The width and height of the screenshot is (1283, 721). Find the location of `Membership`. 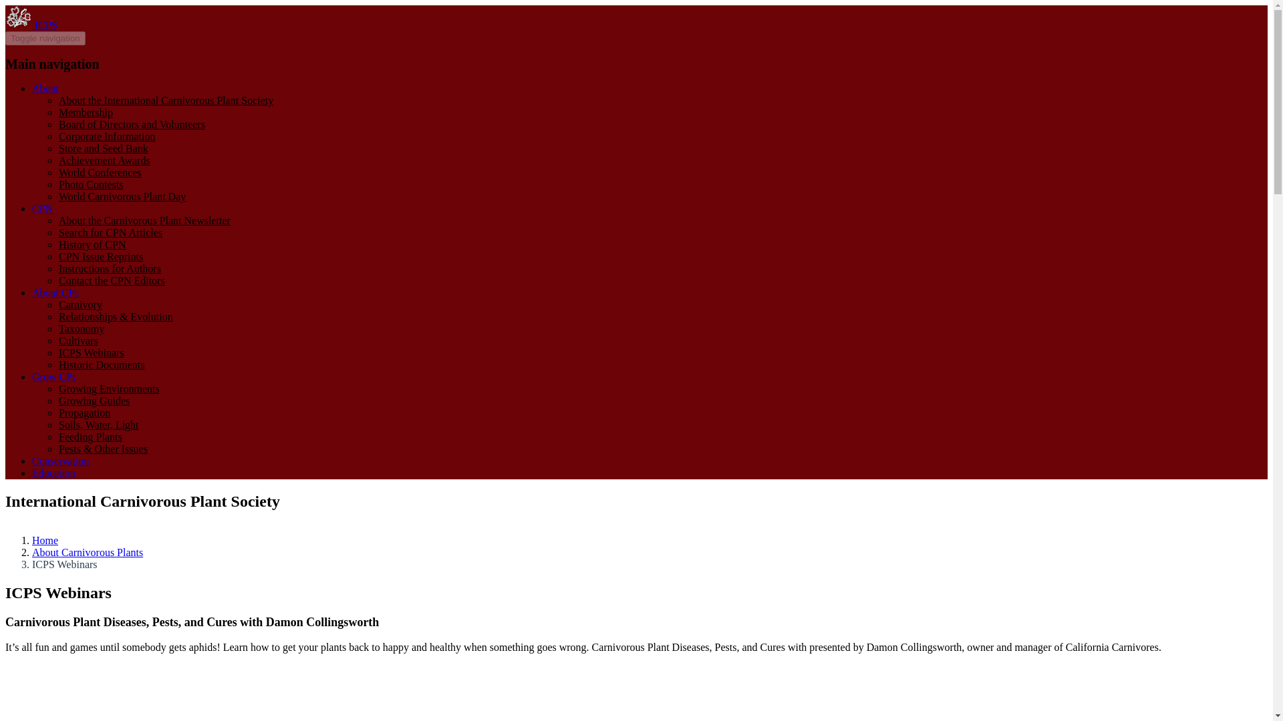

Membership is located at coordinates (86, 112).